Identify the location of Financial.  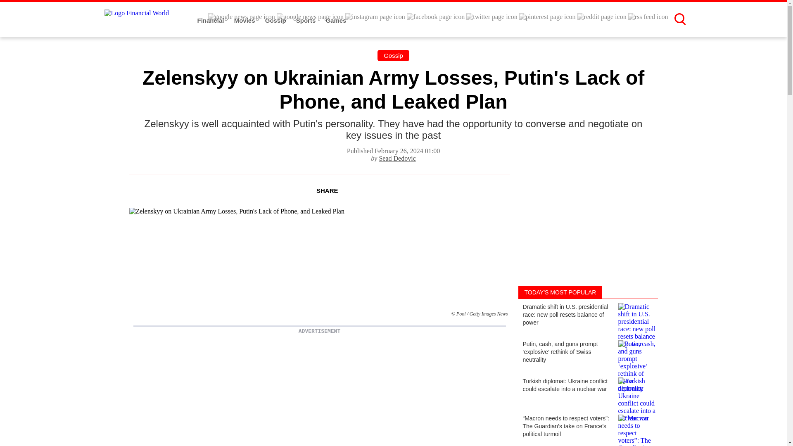
(211, 21).